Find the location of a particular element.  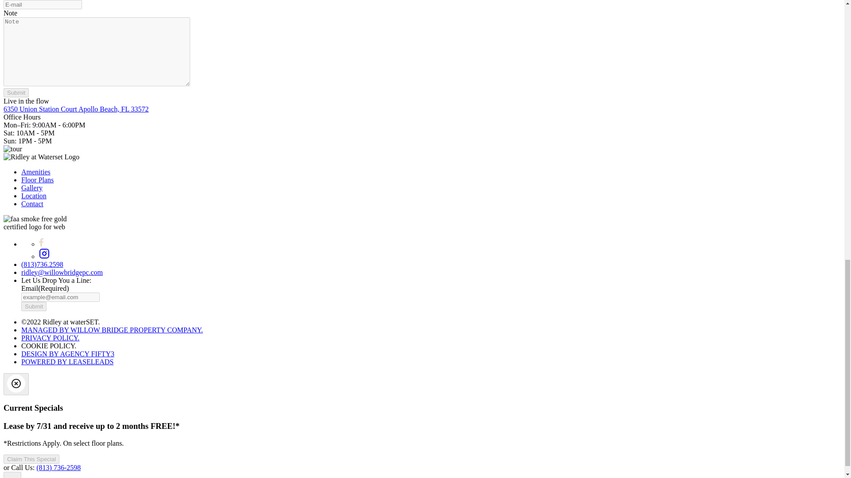

Amenities is located at coordinates (35, 172).